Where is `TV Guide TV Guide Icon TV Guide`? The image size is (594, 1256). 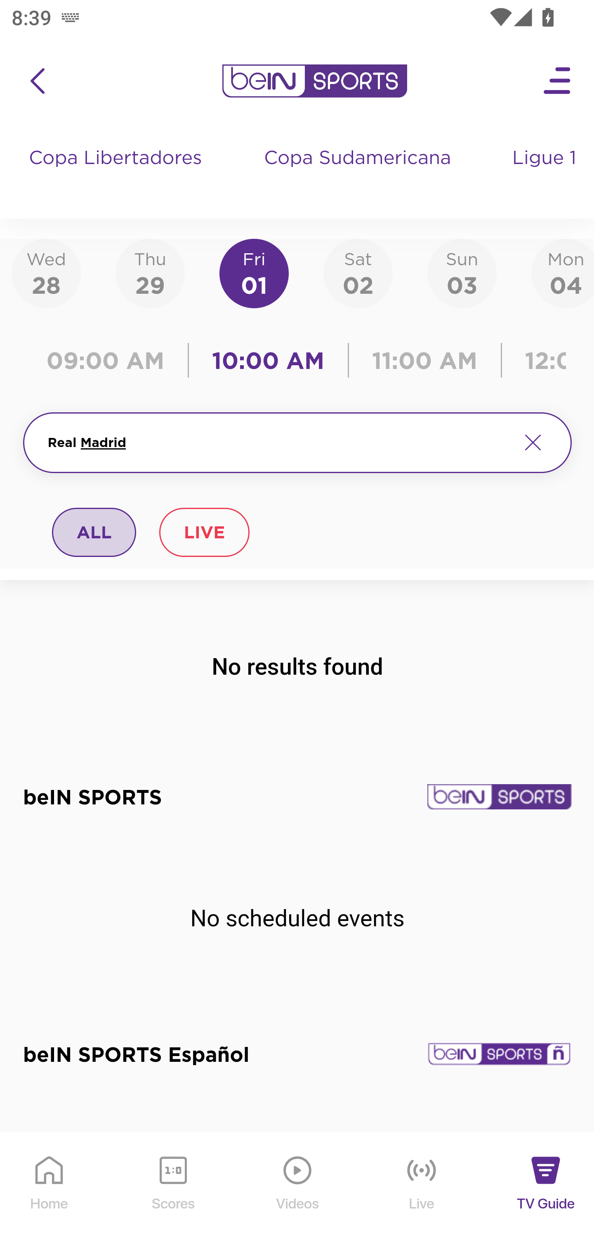 TV Guide TV Guide Icon TV Guide is located at coordinates (546, 1195).